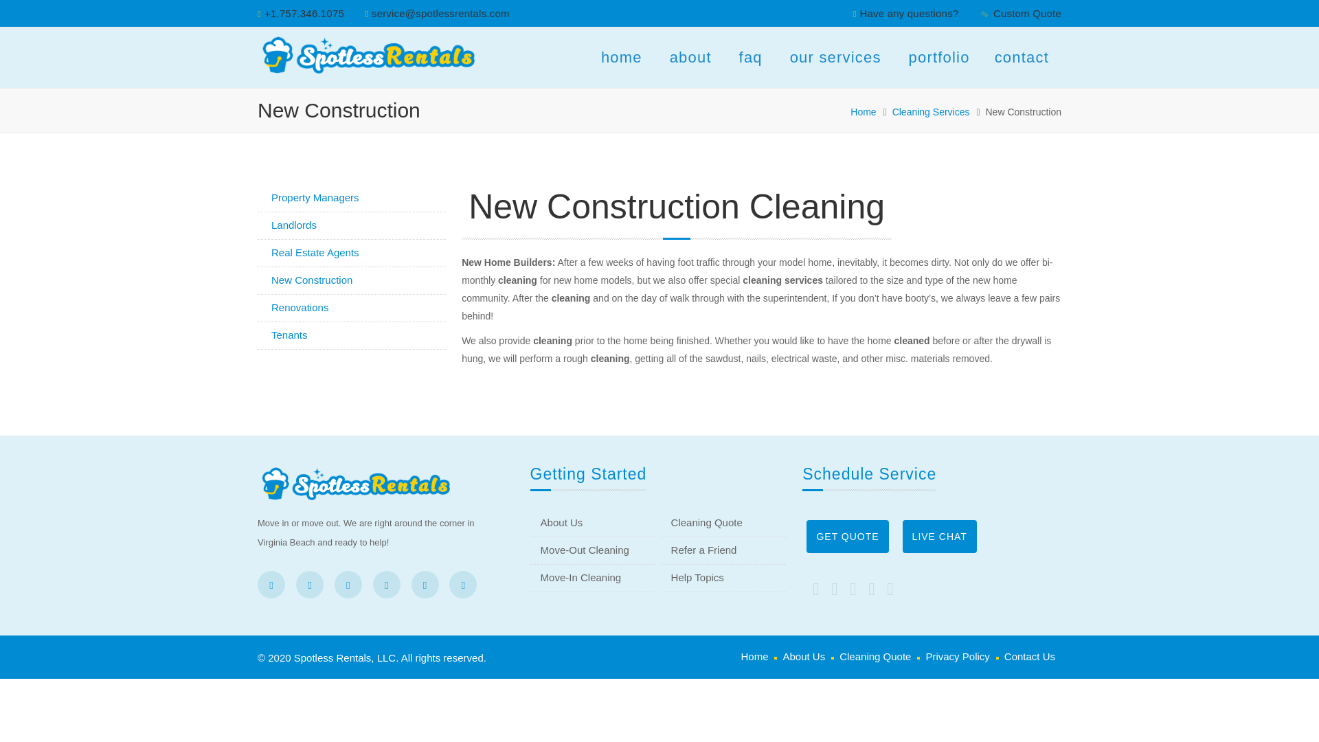 The image size is (1319, 742). I want to click on have any questions?, so click(909, 13).